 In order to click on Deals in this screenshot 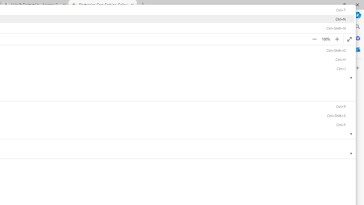, I will do `click(114, 56)`.